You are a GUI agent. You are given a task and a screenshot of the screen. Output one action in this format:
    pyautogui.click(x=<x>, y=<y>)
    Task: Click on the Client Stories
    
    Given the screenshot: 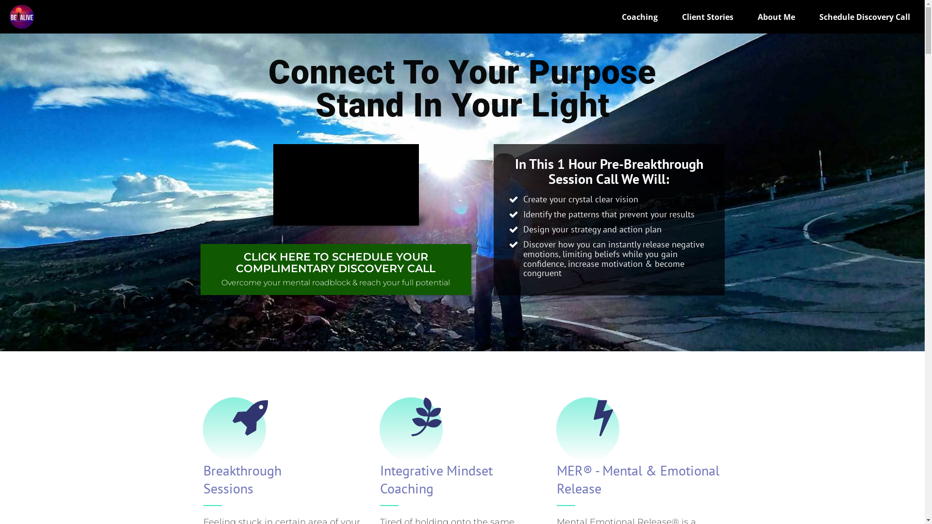 What is the action you would take?
    pyautogui.click(x=708, y=17)
    